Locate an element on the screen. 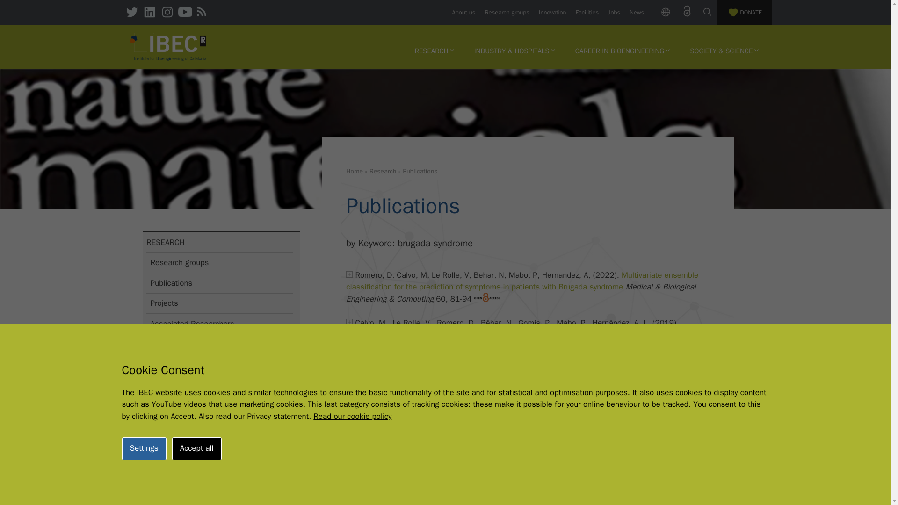 The height and width of the screenshot is (505, 898). Institute for Bioengineering of Catalonia is located at coordinates (168, 47).